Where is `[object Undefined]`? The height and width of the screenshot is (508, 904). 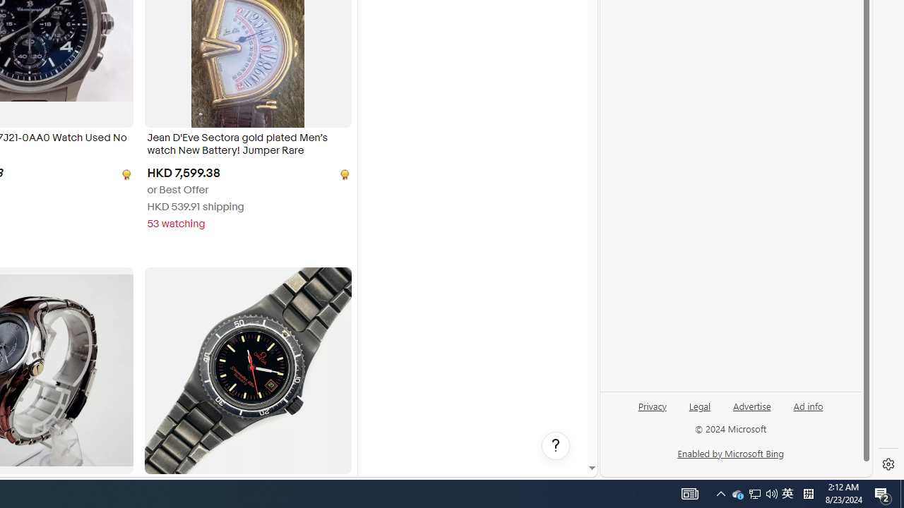 [object Undefined] is located at coordinates (343, 174).